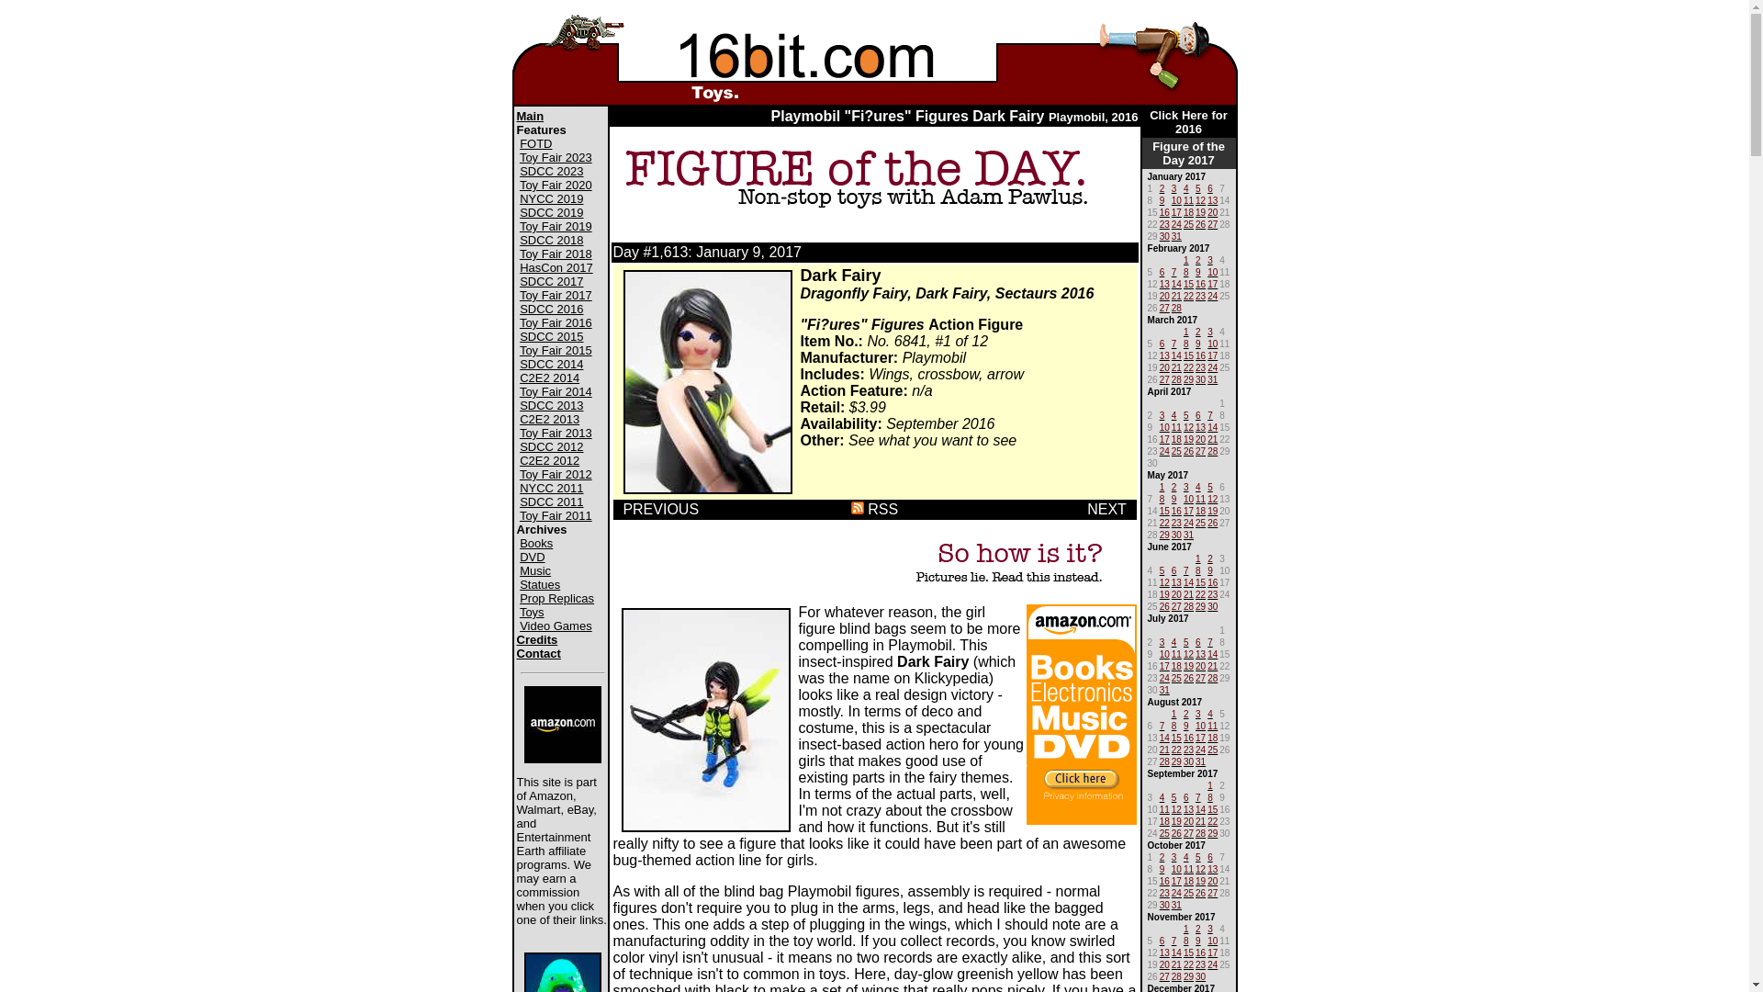 The width and height of the screenshot is (1763, 992). What do you see at coordinates (1177, 975) in the screenshot?
I see `28` at bounding box center [1177, 975].